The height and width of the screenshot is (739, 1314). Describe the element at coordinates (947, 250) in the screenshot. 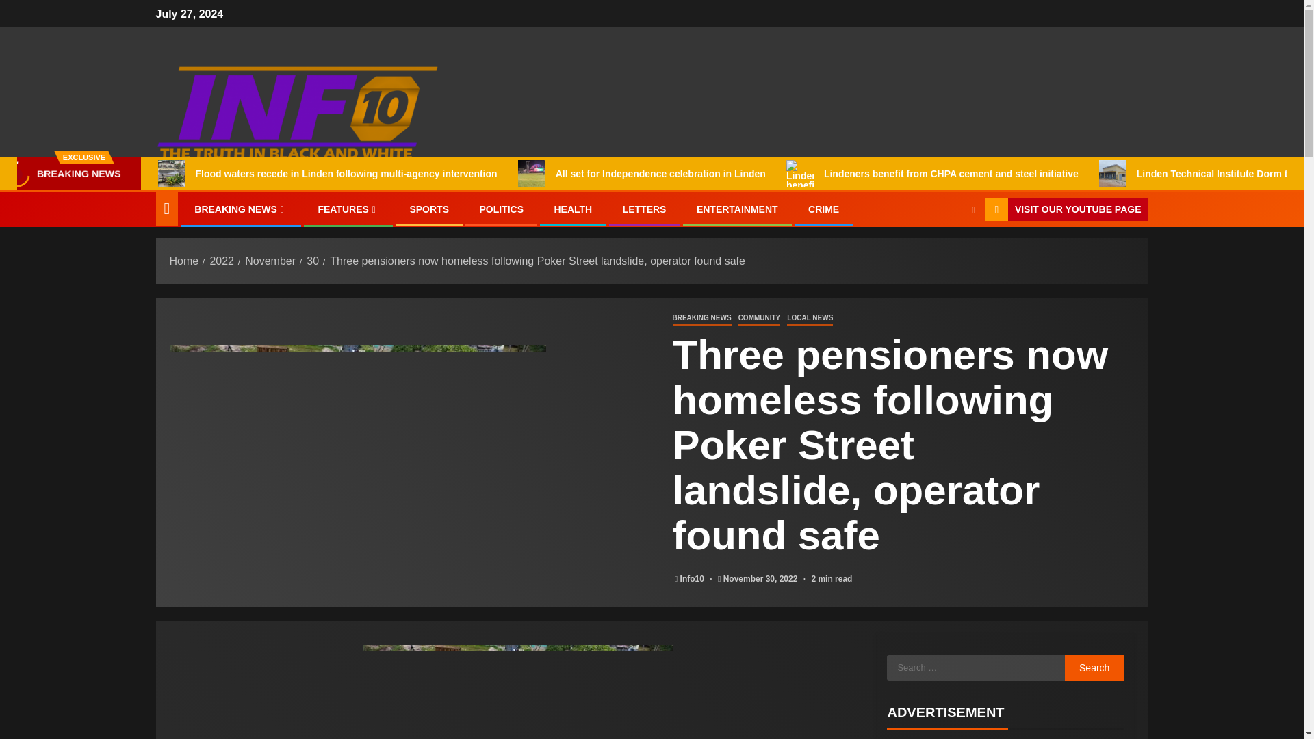

I see `Search` at that location.